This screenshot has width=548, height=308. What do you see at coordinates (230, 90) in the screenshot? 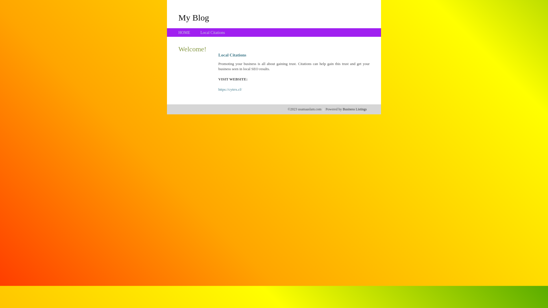
I see `https://cytrrs.cf/` at bounding box center [230, 90].